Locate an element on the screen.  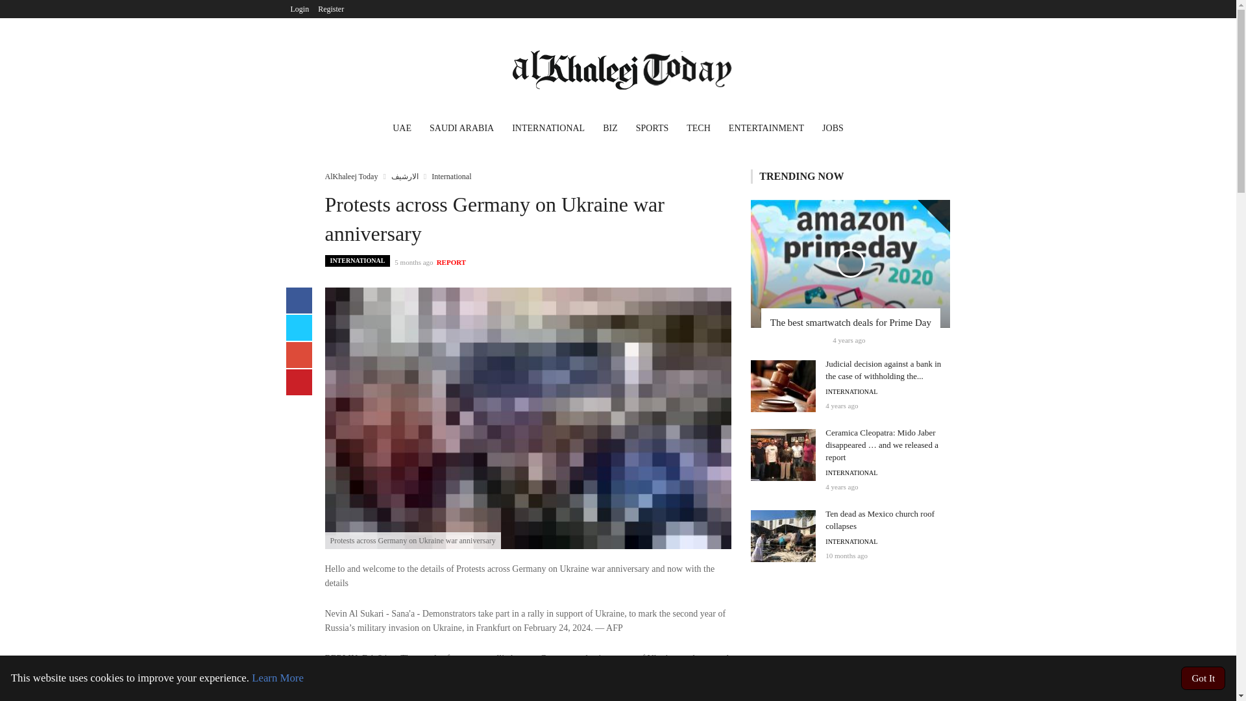
Protests across Germany on Ukraine war anniversary is located at coordinates (528, 418).